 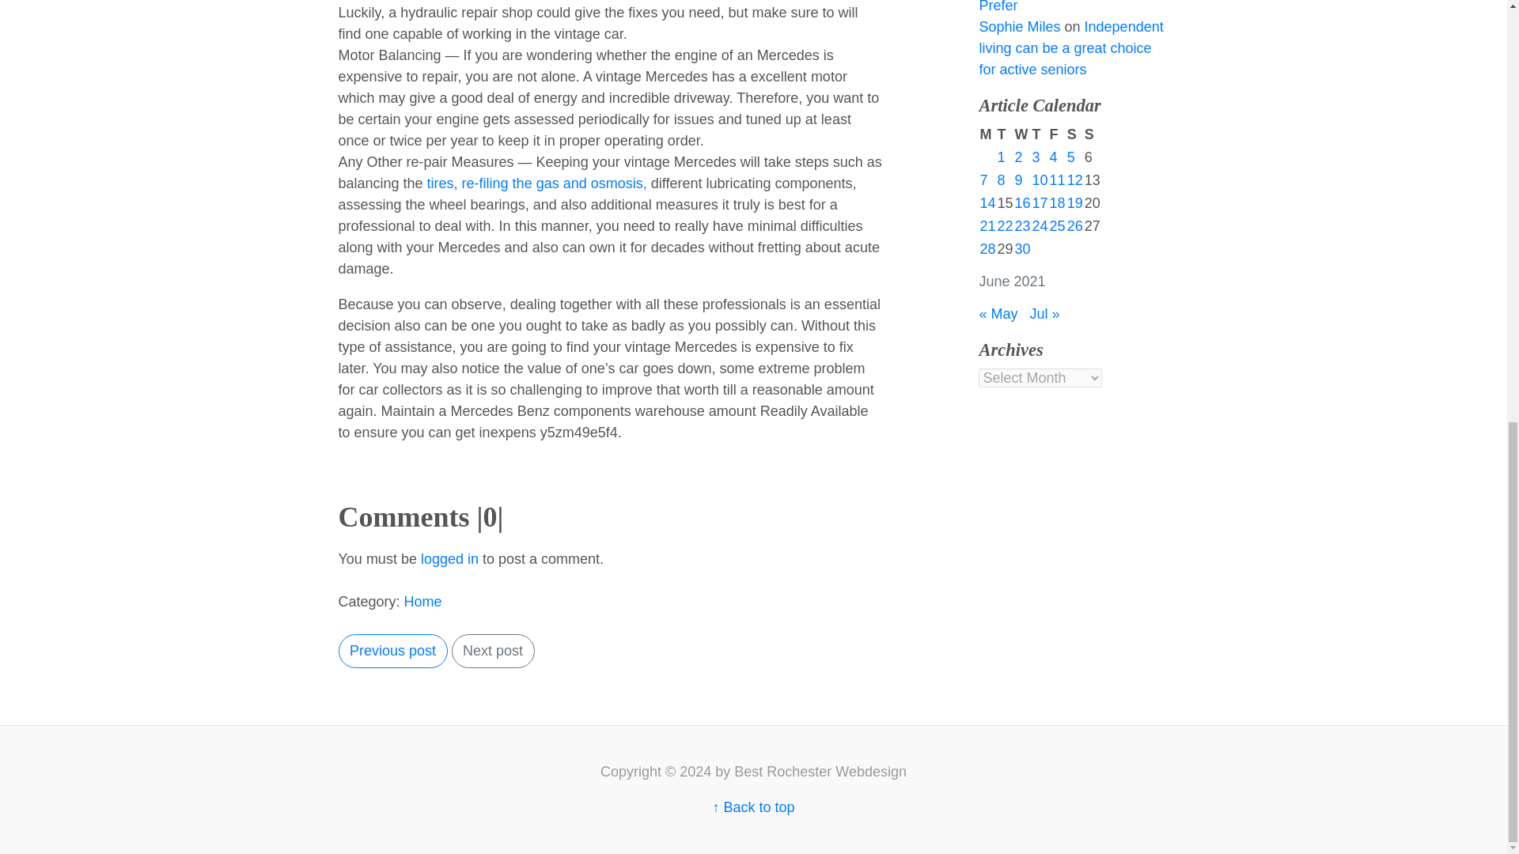 I want to click on 21, so click(x=987, y=226).